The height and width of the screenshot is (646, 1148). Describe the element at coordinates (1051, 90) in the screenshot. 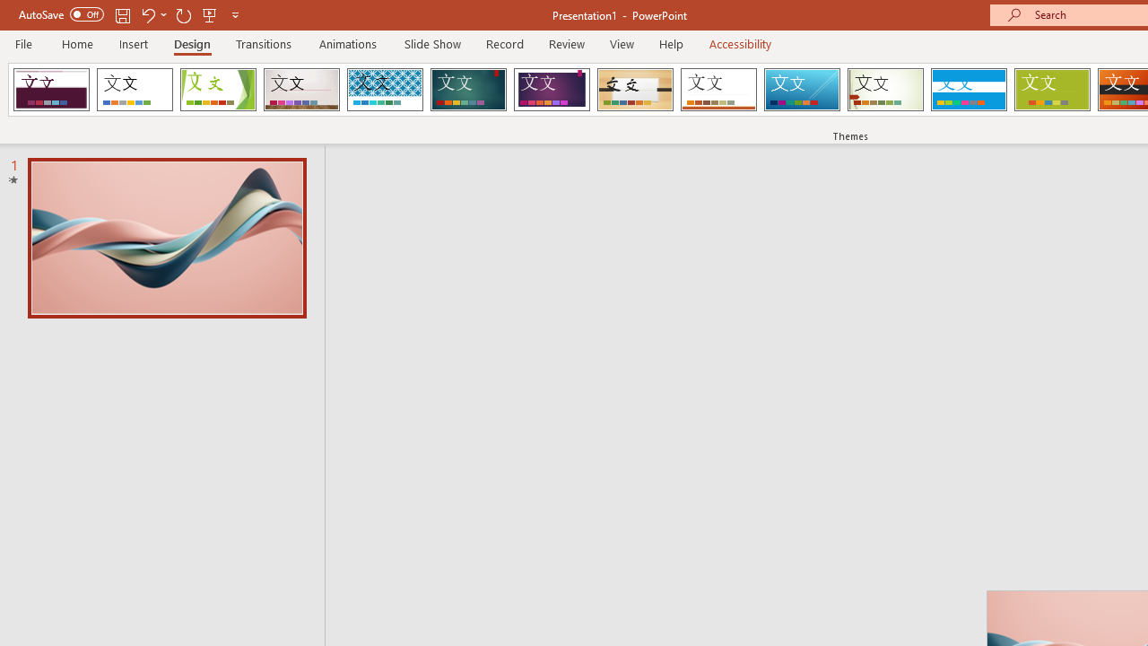

I see `Basis` at that location.